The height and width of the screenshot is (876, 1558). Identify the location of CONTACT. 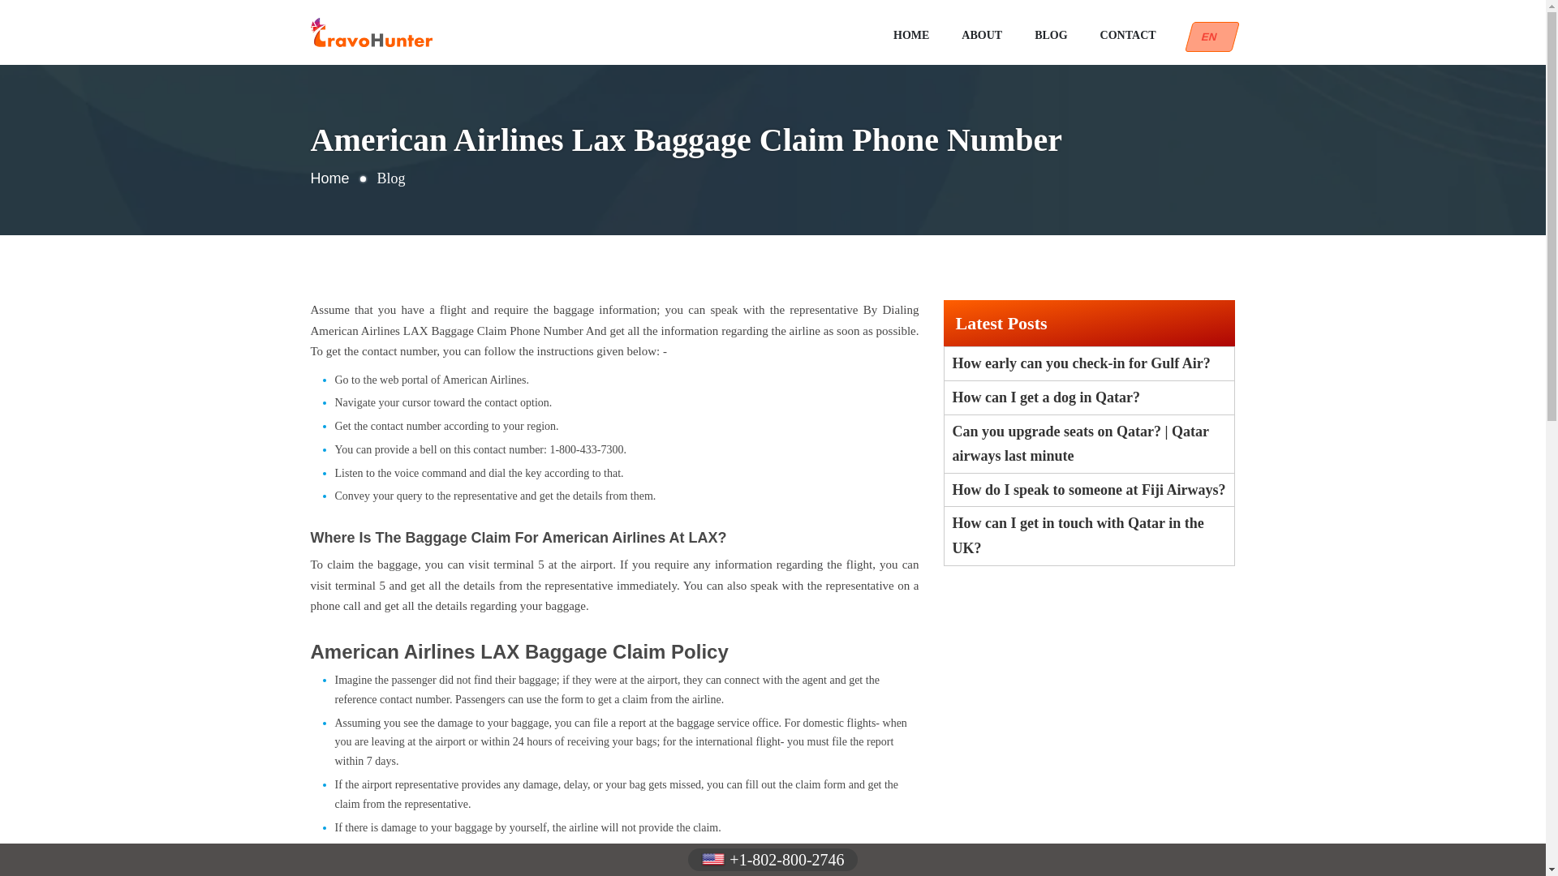
(1128, 36).